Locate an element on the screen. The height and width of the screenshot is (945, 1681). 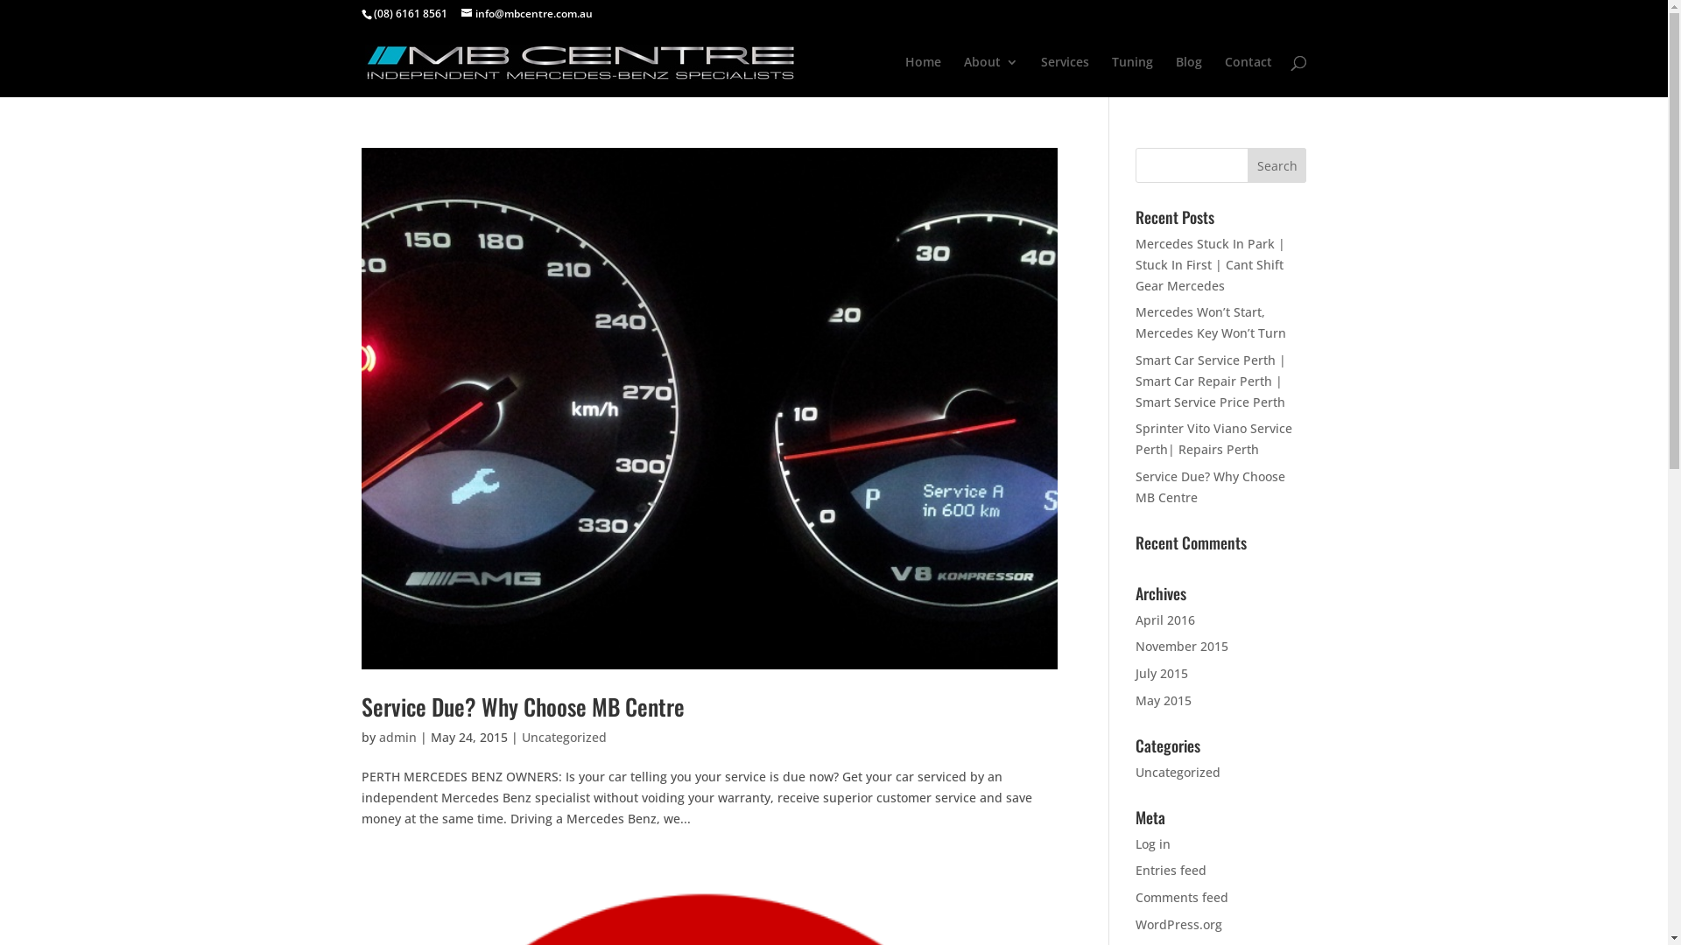
admin is located at coordinates (397, 737).